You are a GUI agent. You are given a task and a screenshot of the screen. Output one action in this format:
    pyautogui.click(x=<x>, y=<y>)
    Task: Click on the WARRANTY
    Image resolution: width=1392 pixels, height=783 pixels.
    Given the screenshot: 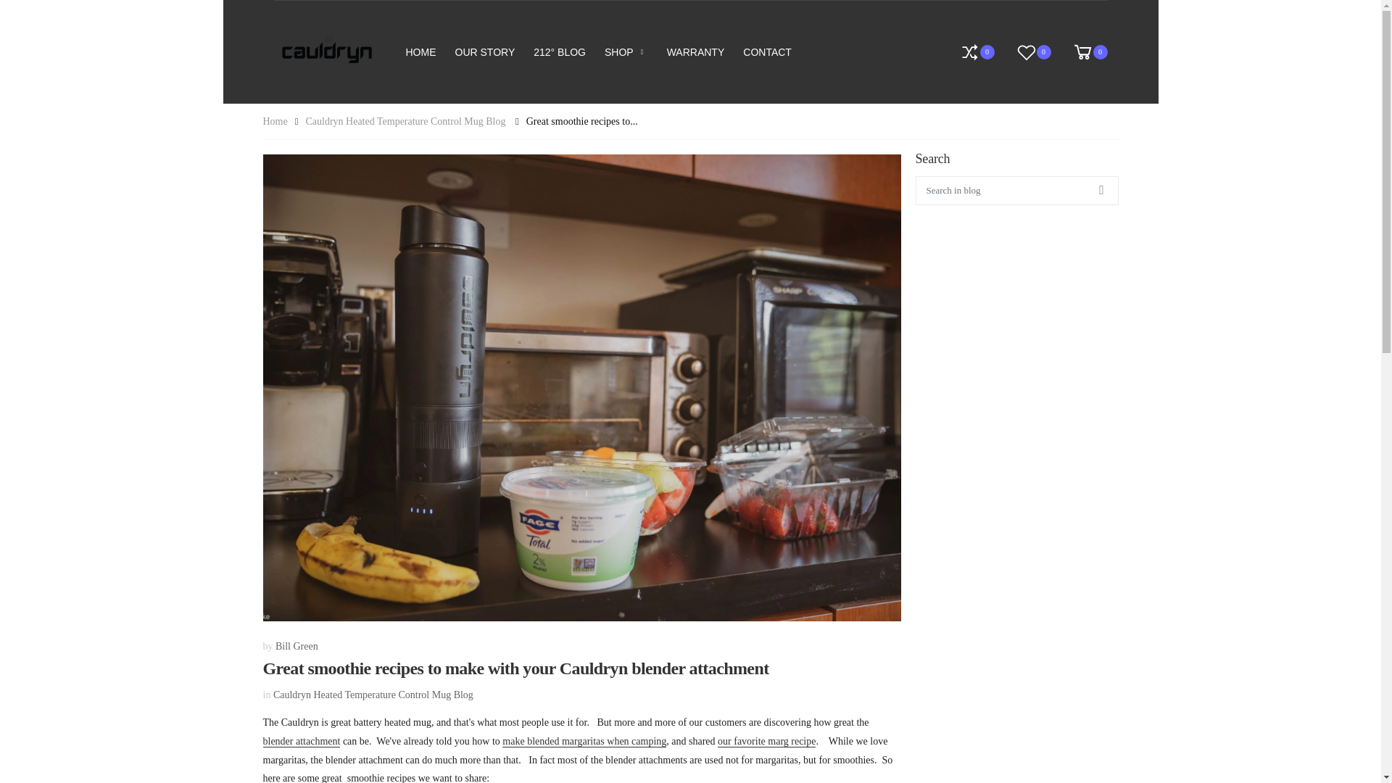 What is the action you would take?
    pyautogui.click(x=696, y=52)
    